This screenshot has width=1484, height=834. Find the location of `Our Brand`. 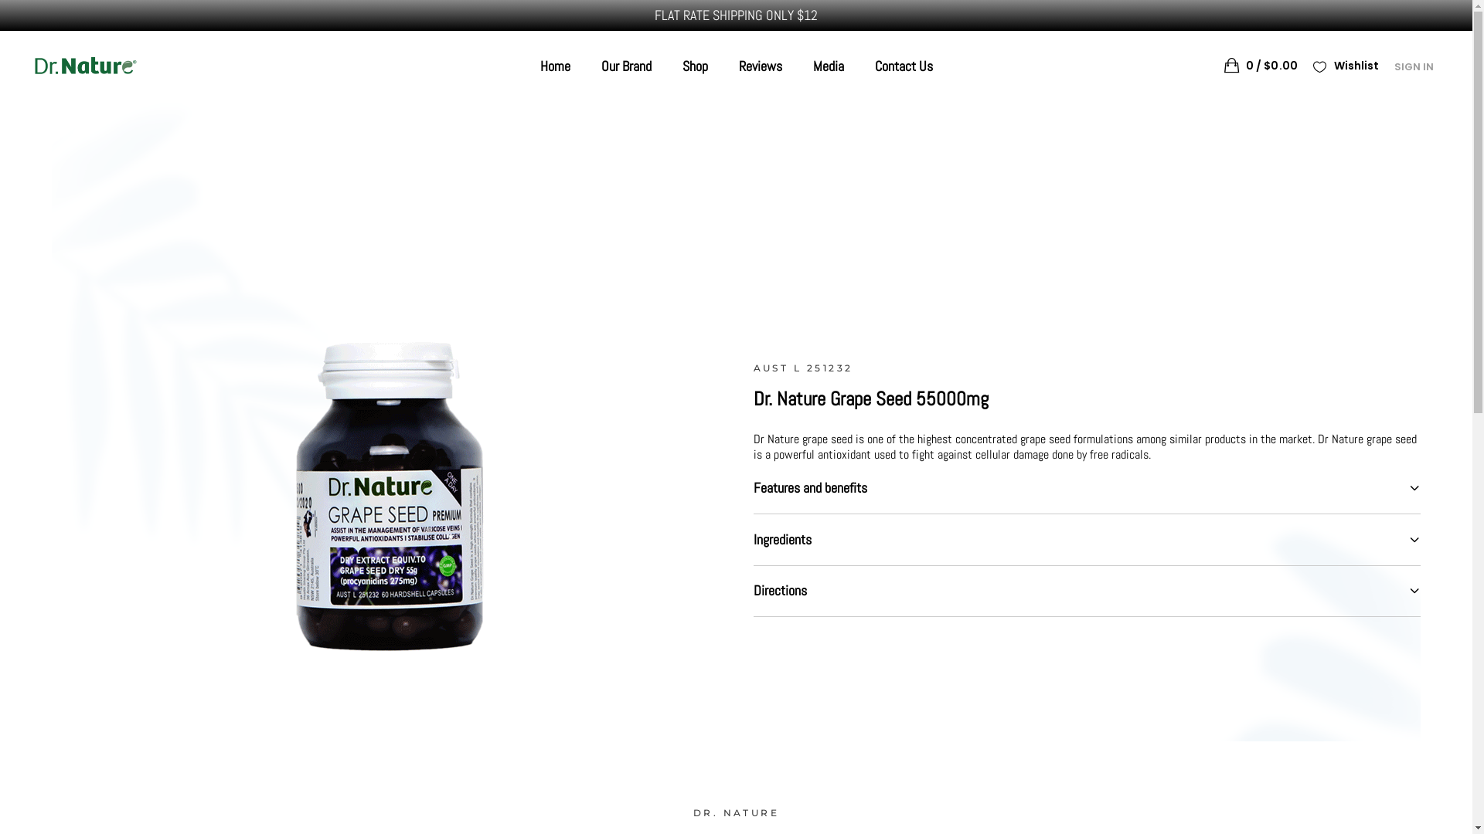

Our Brand is located at coordinates (626, 66).